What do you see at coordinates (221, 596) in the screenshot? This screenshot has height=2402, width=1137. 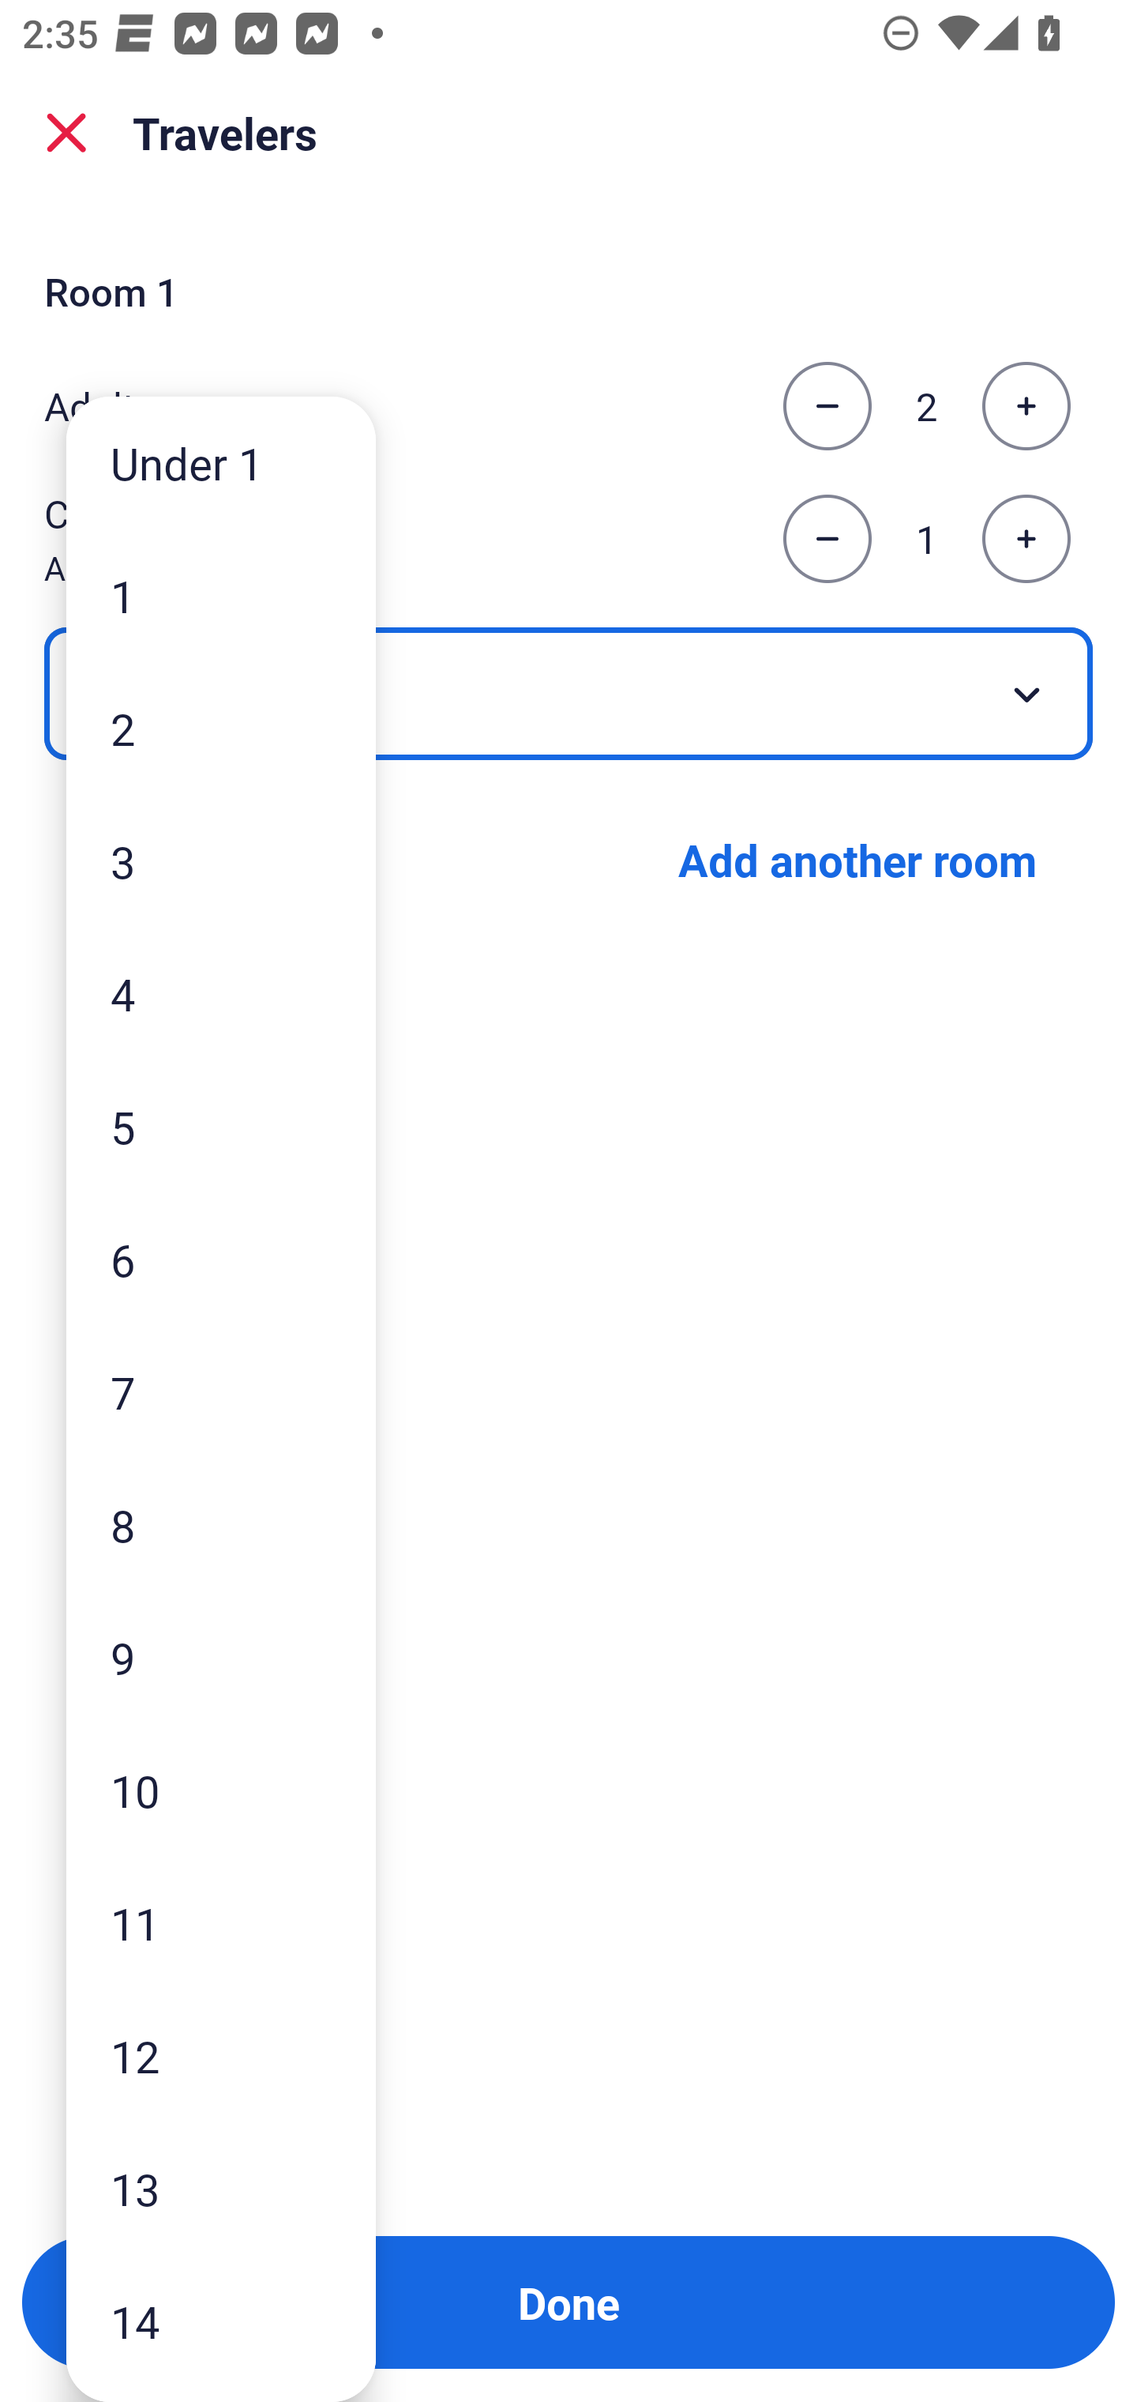 I see `1` at bounding box center [221, 596].